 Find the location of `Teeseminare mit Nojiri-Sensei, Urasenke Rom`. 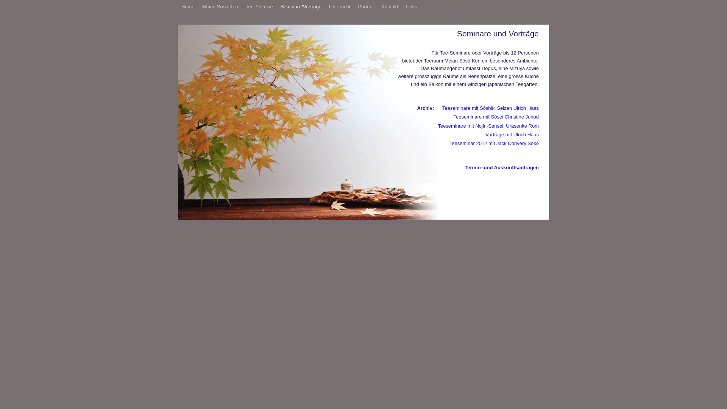

Teeseminare mit Nojiri-Sensei, Urasenke Rom is located at coordinates (488, 126).